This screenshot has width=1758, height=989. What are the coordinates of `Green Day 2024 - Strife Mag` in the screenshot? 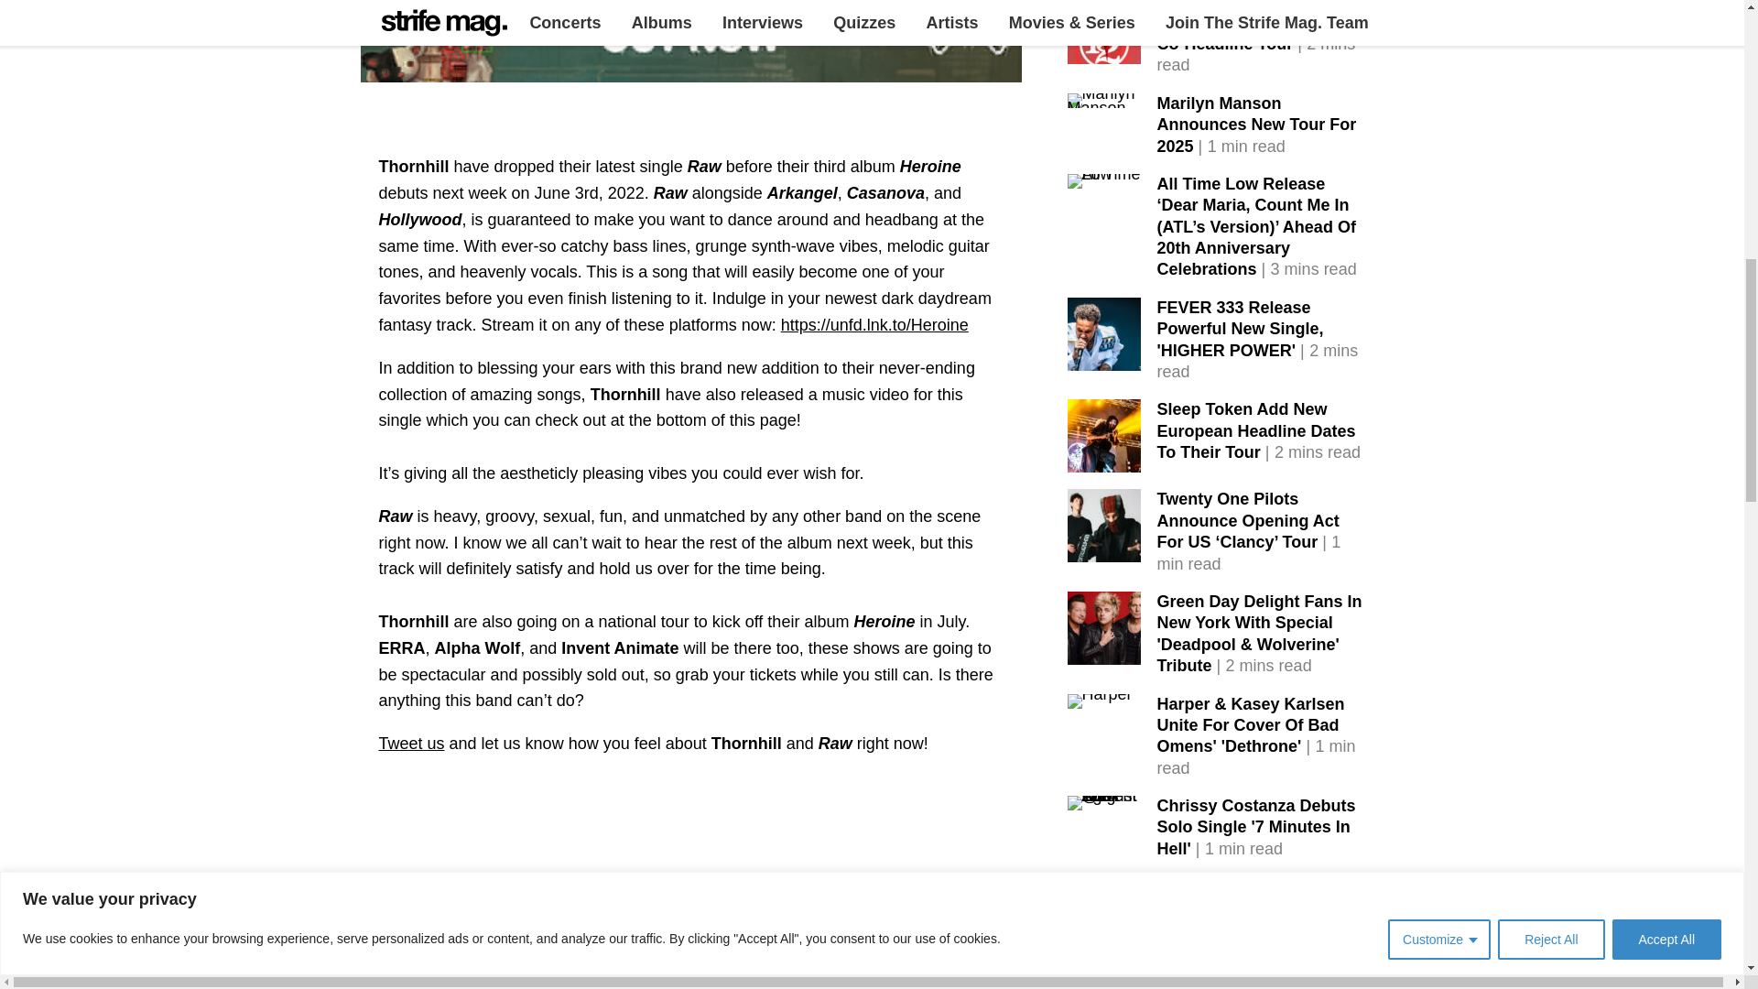 It's located at (1104, 627).